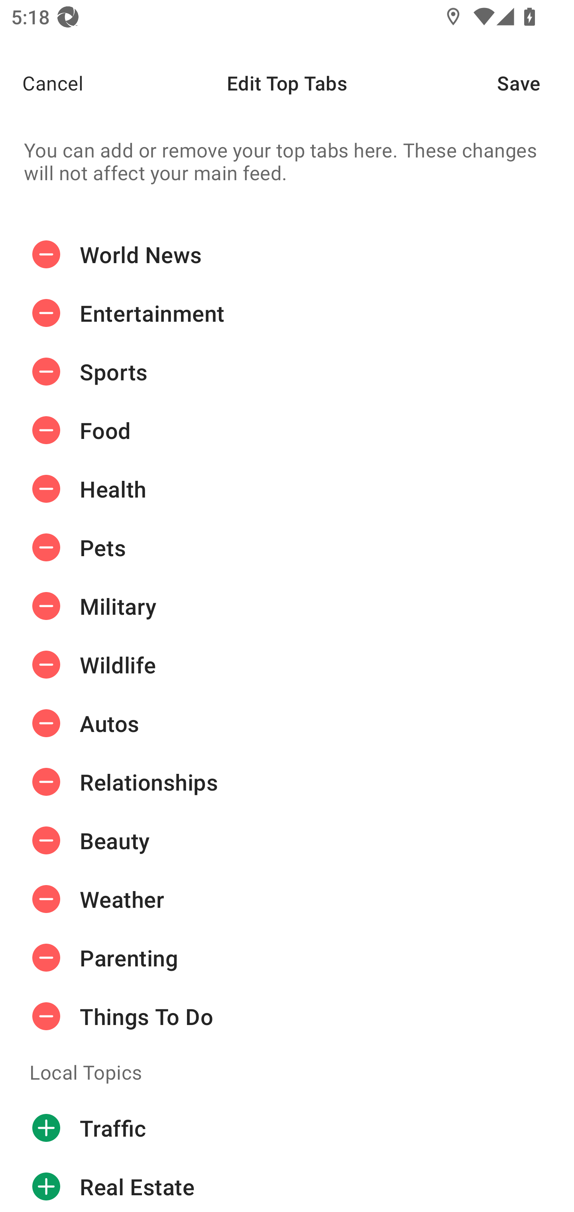 The height and width of the screenshot is (1212, 574). I want to click on Pets, so click(287, 548).